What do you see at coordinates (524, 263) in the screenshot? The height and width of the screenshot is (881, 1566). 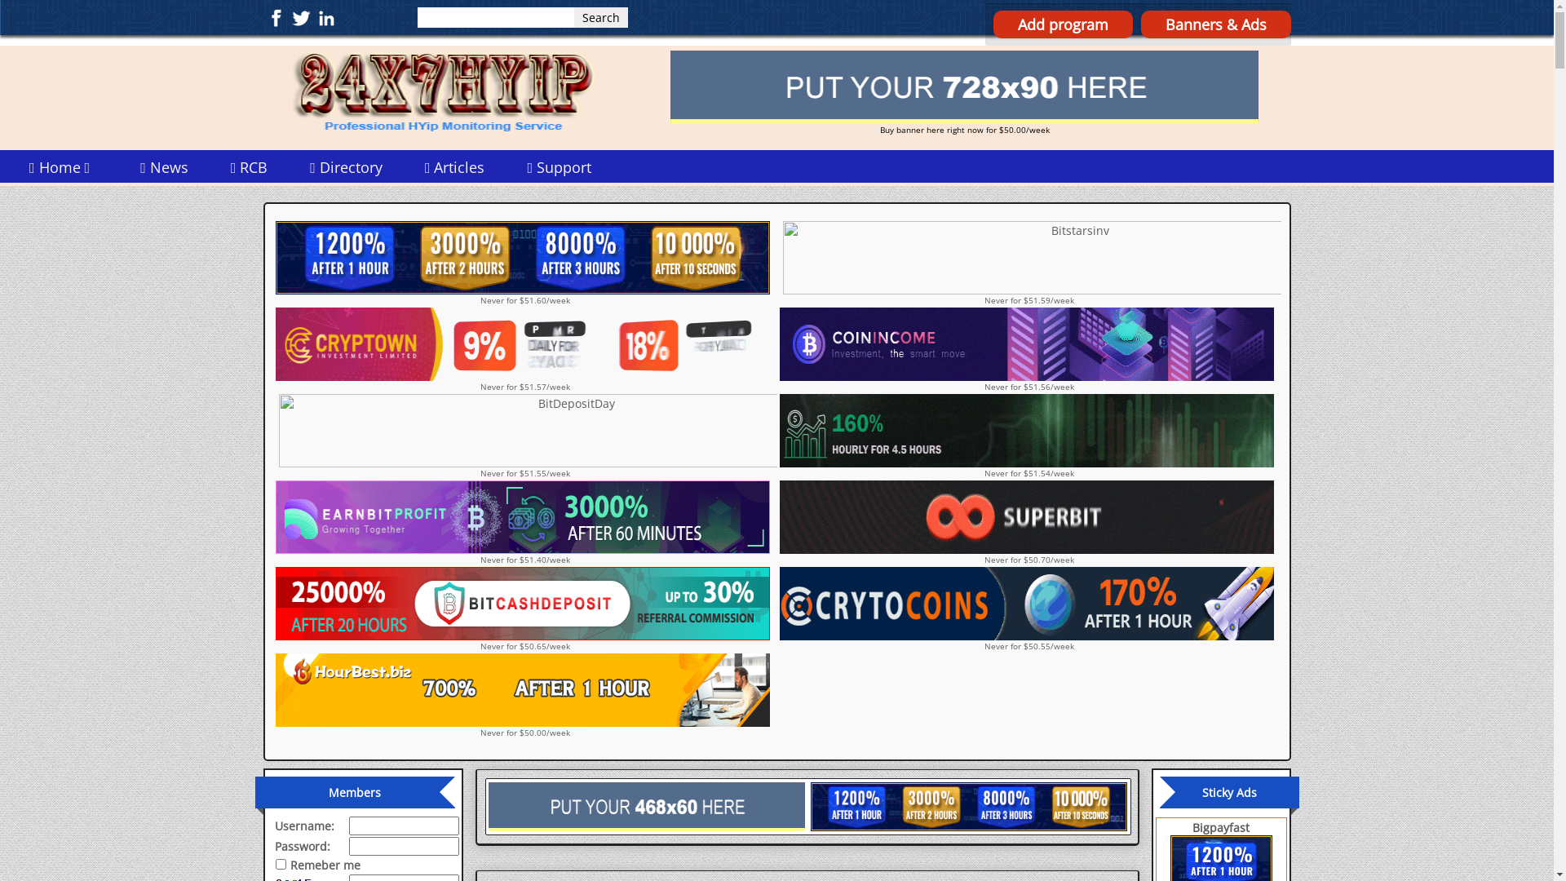 I see `Never for $51.60/week` at bounding box center [524, 263].